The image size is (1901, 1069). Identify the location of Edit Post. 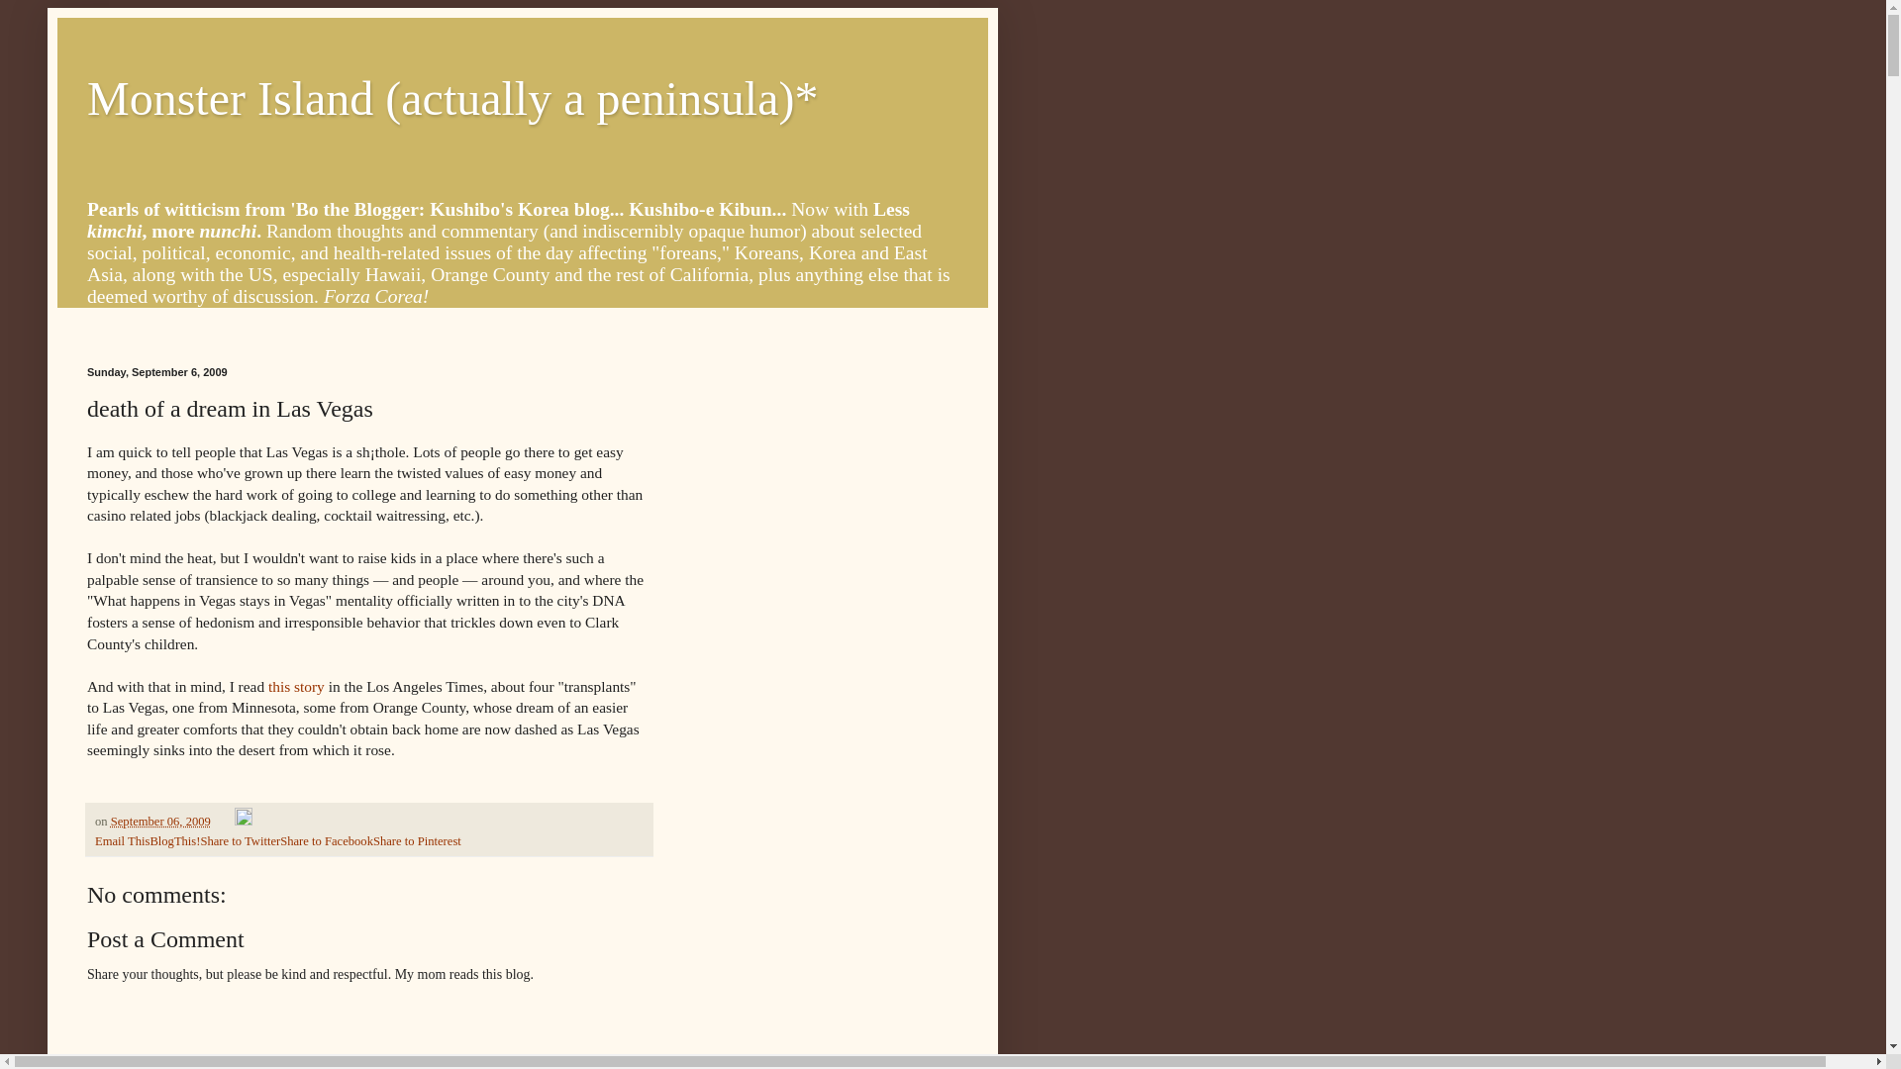
(244, 822).